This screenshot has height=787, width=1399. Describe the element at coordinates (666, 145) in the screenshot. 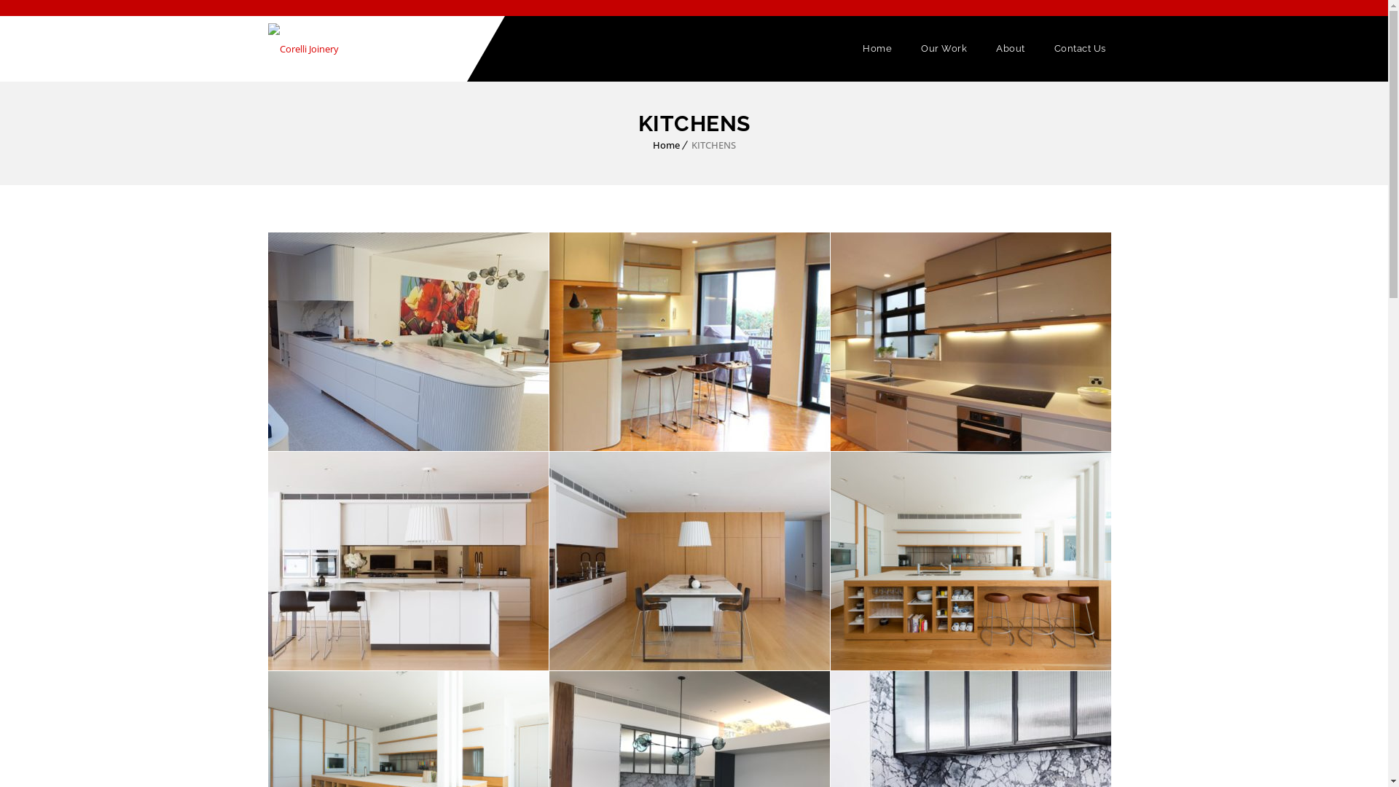

I see `Home` at that location.